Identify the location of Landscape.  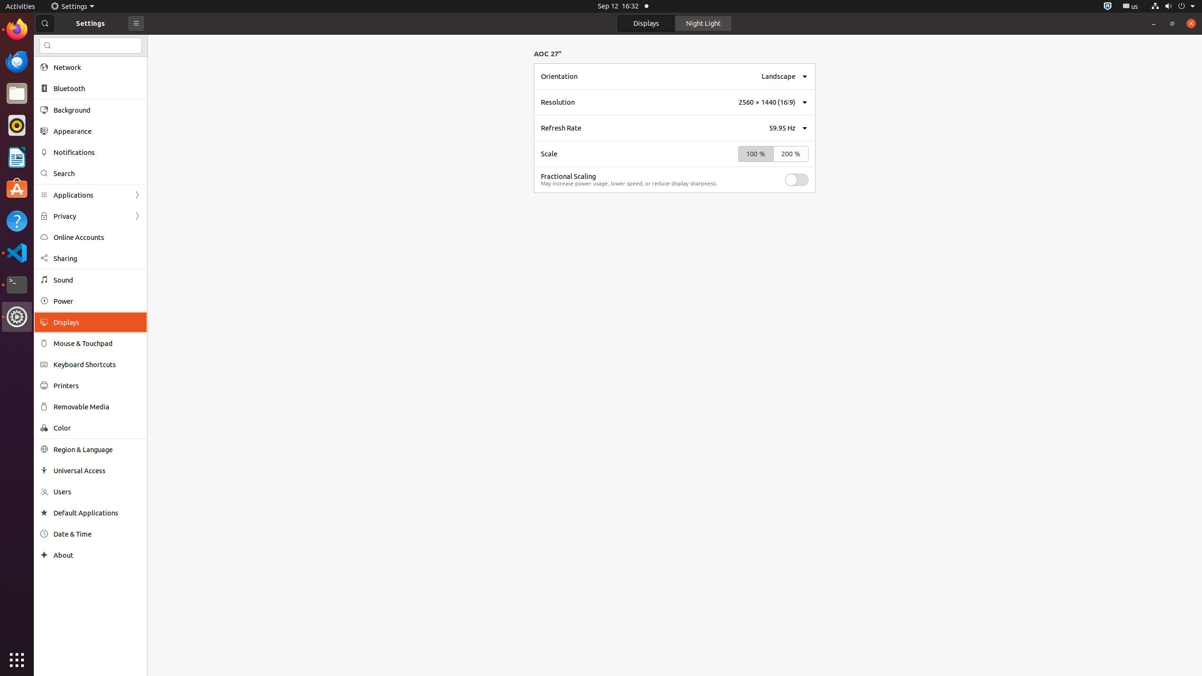
(778, 76).